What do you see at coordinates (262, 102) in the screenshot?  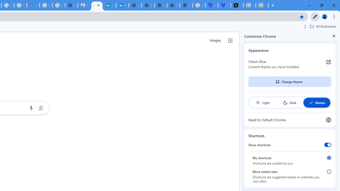 I see `Light` at bounding box center [262, 102].